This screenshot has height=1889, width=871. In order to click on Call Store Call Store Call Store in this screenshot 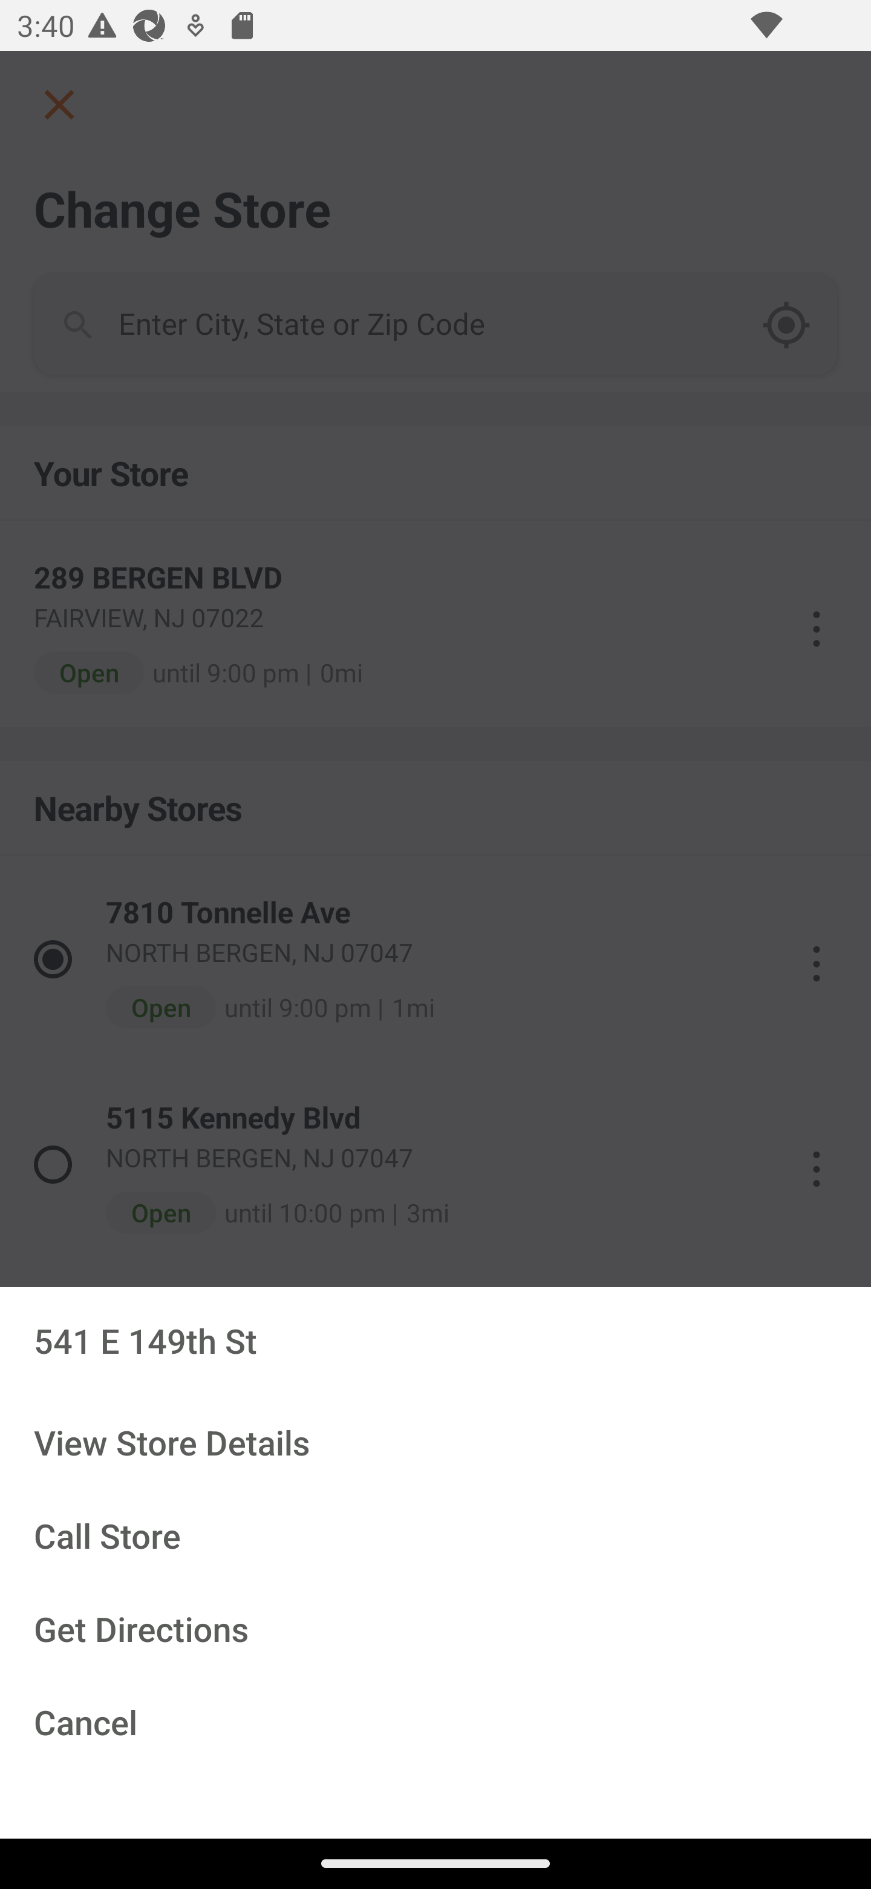, I will do `click(435, 1537)`.